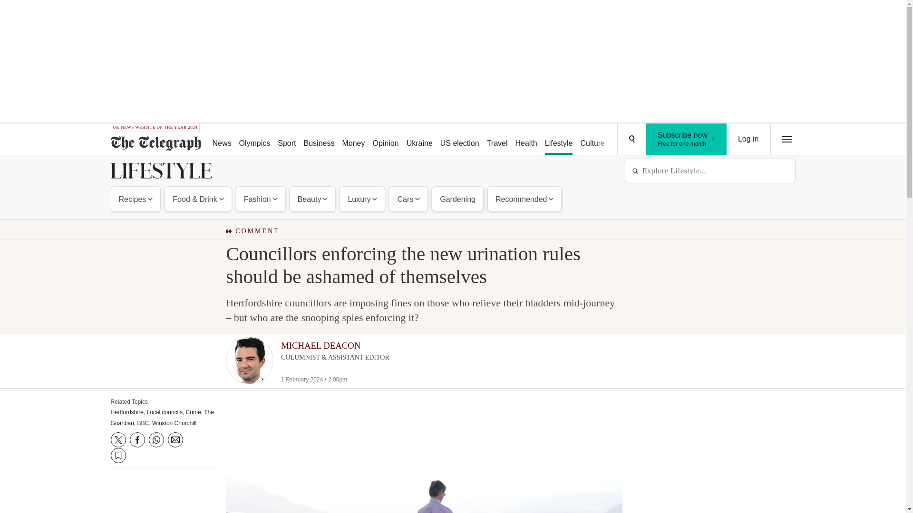 The height and width of the screenshot is (513, 913). What do you see at coordinates (255, 140) in the screenshot?
I see `Olympics` at bounding box center [255, 140].